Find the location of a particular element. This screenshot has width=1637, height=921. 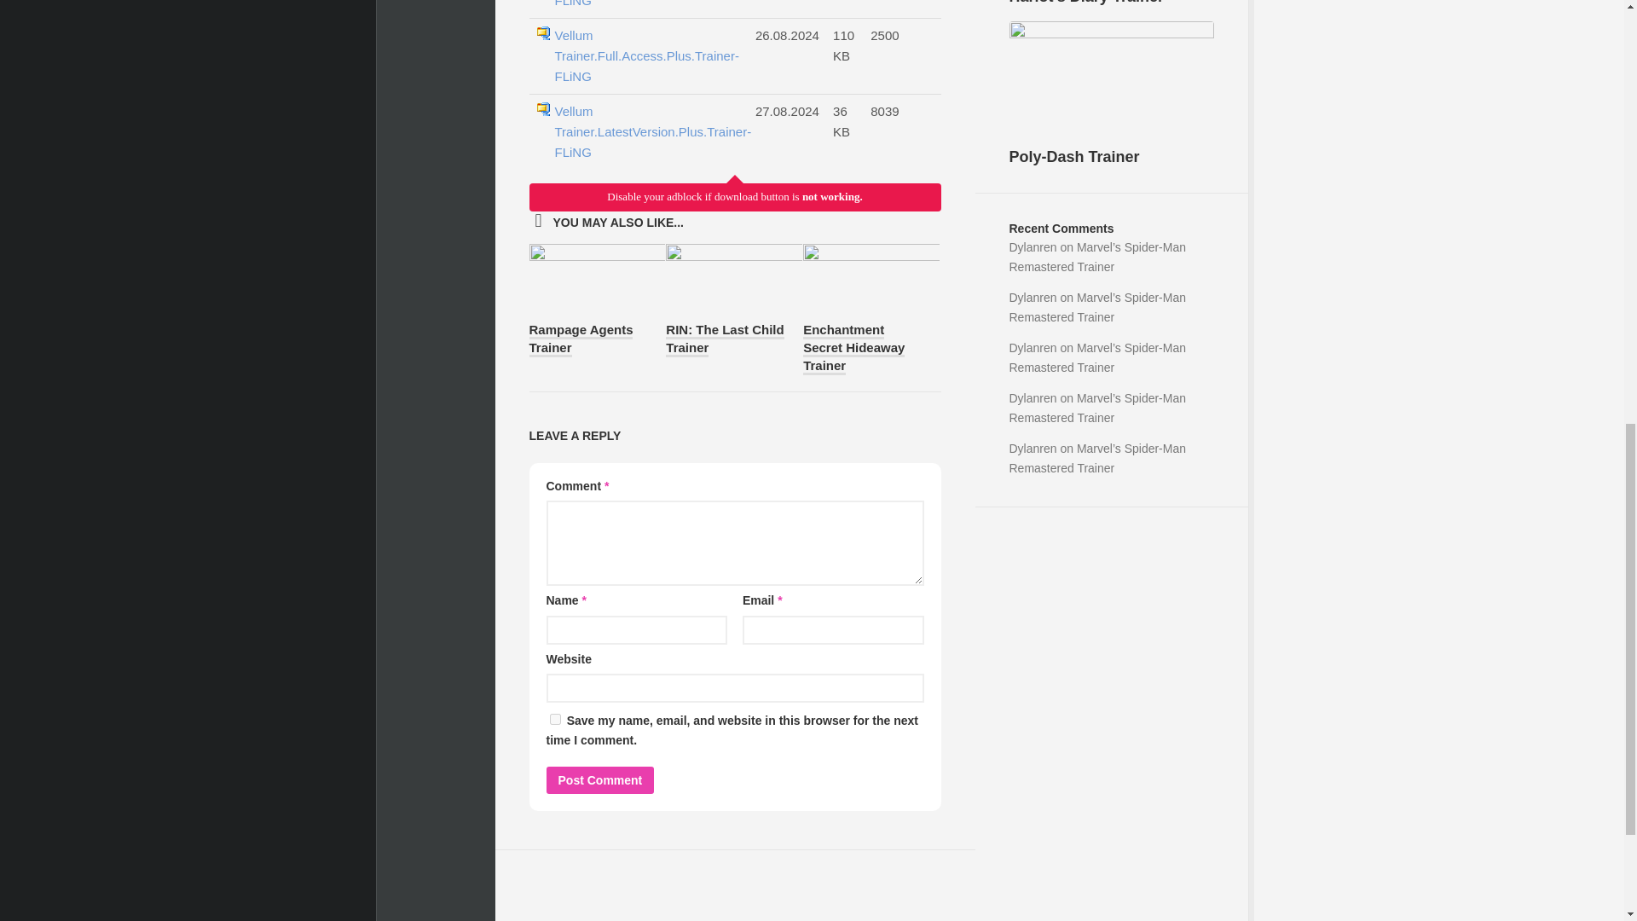

Rampage Agents Trainer is located at coordinates (580, 339).